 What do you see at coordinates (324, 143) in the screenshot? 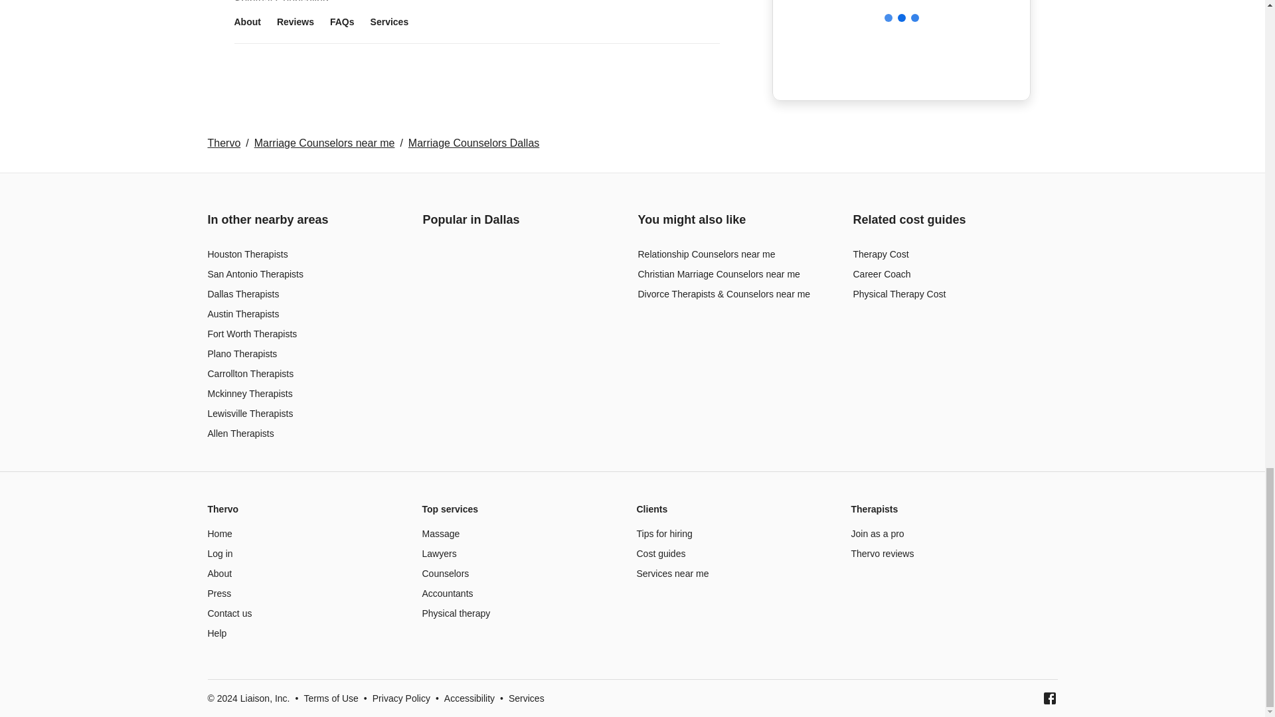
I see `Marriage Counselors near me` at bounding box center [324, 143].